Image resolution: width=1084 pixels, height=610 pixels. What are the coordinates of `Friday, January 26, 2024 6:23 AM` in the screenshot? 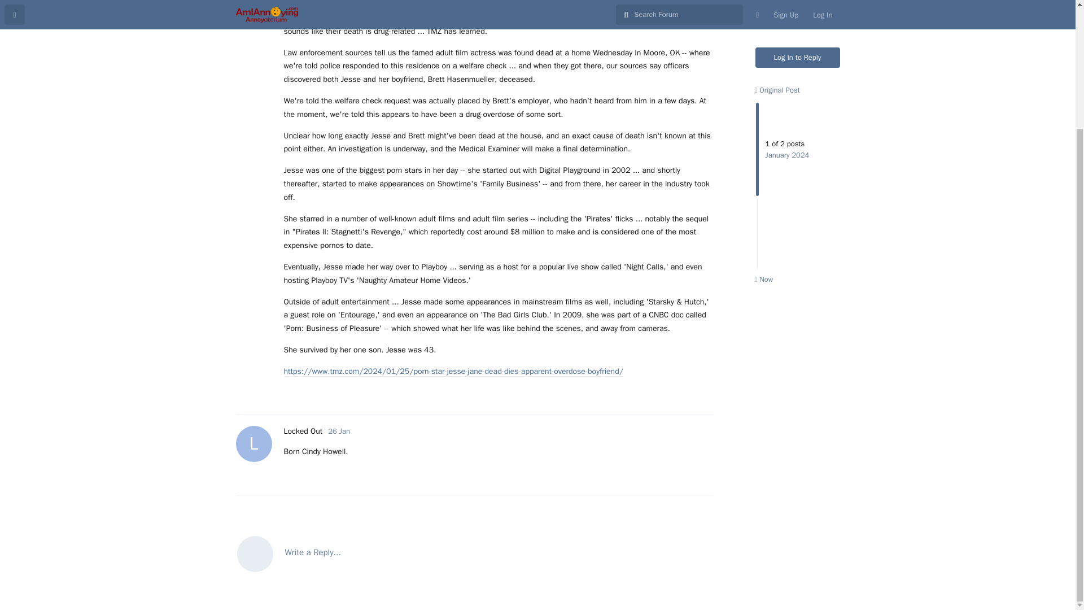 It's located at (339, 431).